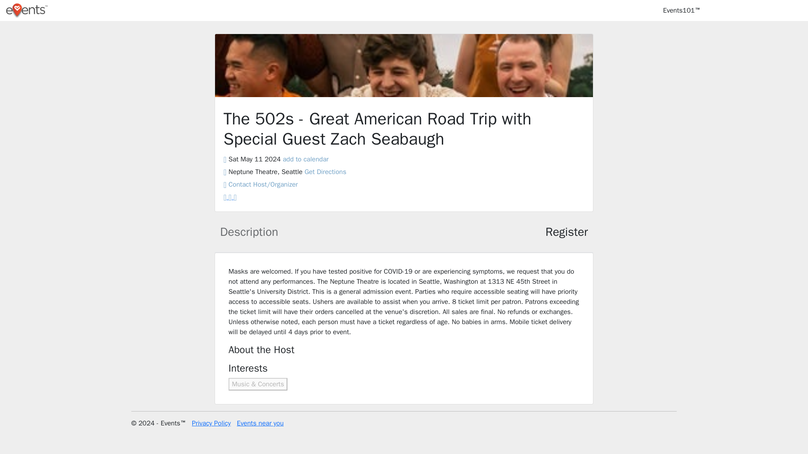 Image resolution: width=808 pixels, height=454 pixels. What do you see at coordinates (306, 159) in the screenshot?
I see `add to calendar` at bounding box center [306, 159].